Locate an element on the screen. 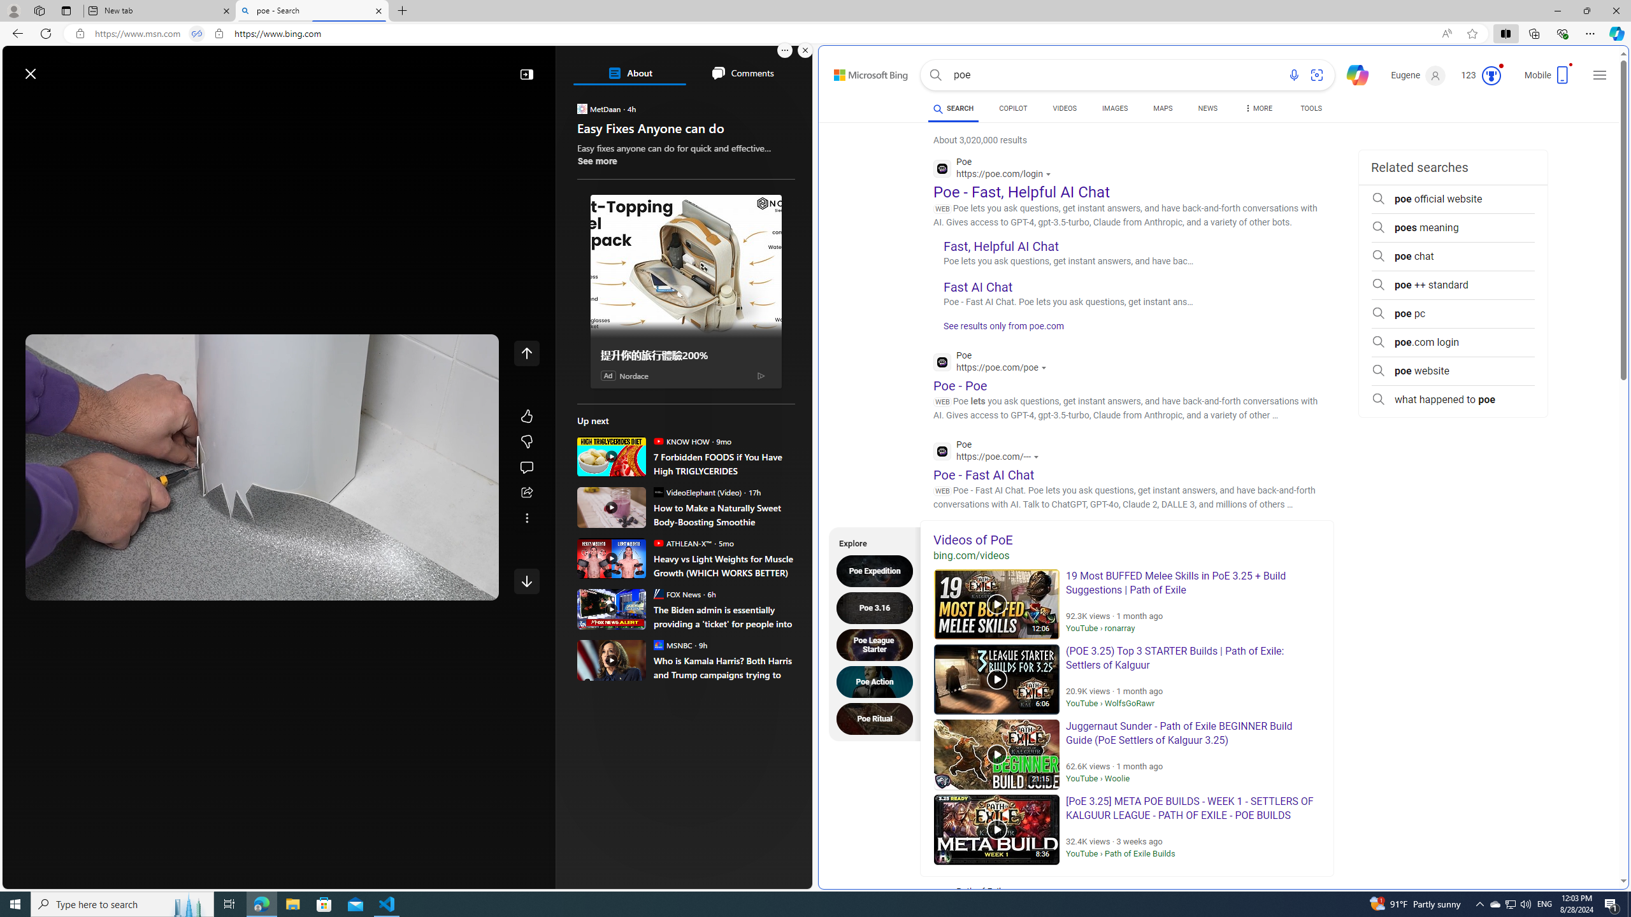 Image resolution: width=1631 pixels, height=917 pixels. Tabs in split screen is located at coordinates (197, 34).